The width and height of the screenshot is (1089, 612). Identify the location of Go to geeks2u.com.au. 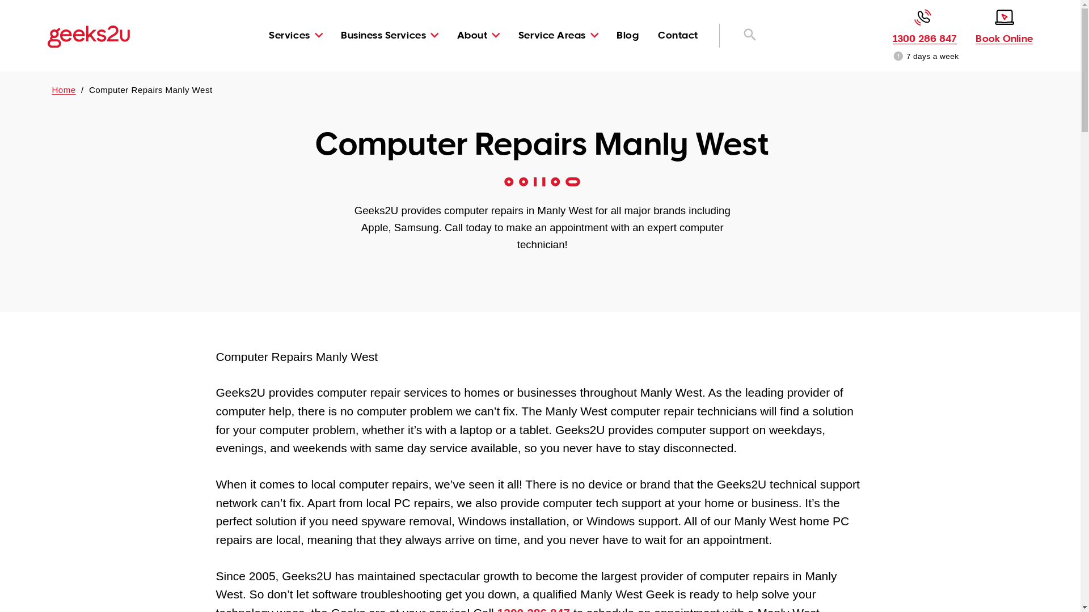
(88, 36).